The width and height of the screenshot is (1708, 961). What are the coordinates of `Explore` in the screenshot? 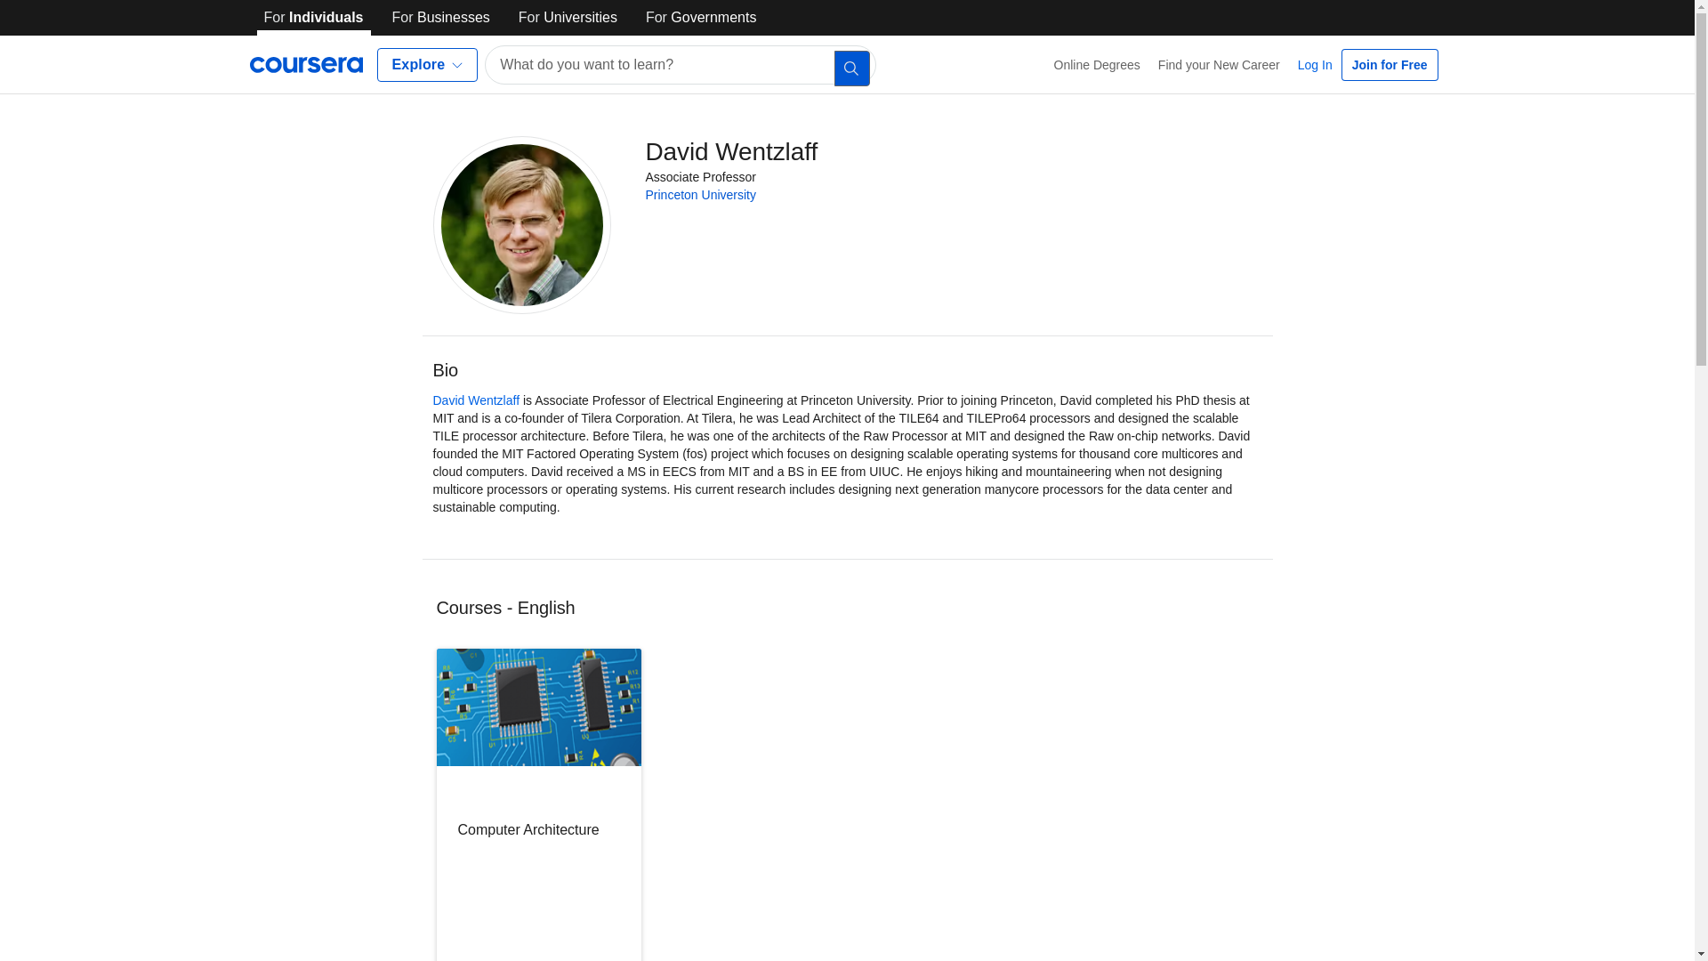 It's located at (427, 64).